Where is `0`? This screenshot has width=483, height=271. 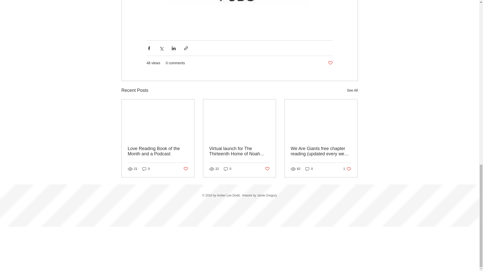 0 is located at coordinates (158, 151).